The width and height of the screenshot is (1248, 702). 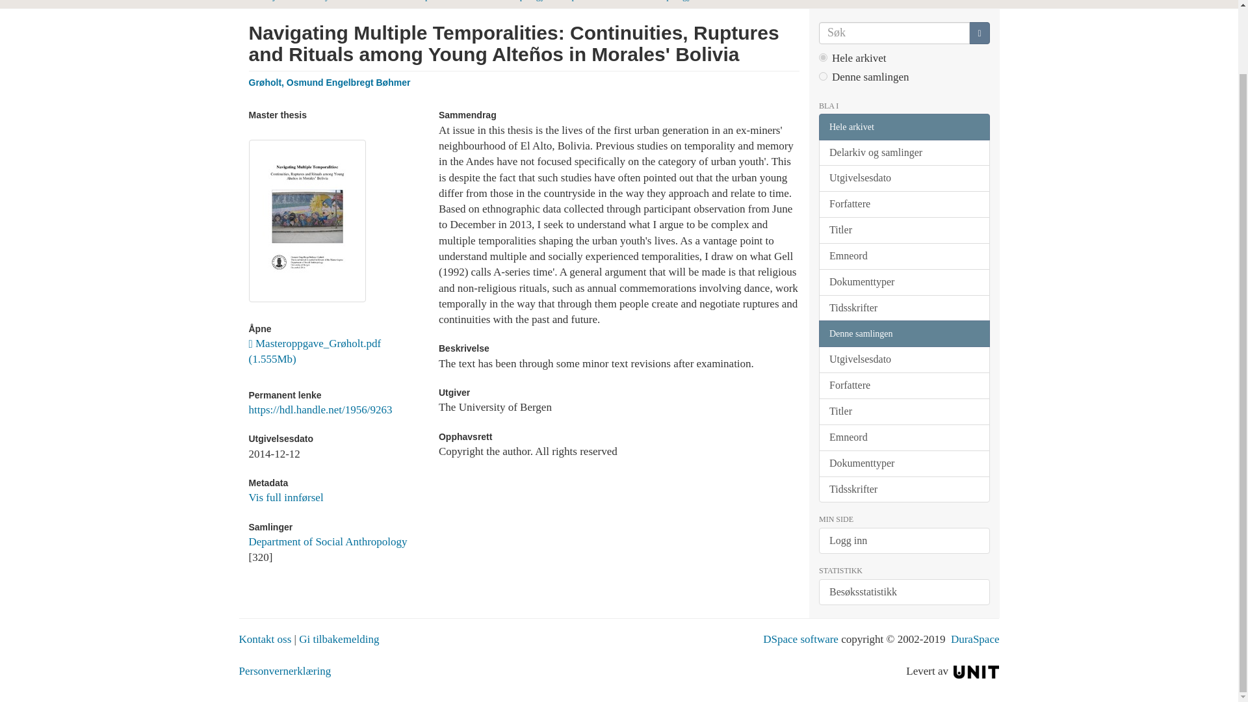 I want to click on Hele arkivet, so click(x=903, y=127).